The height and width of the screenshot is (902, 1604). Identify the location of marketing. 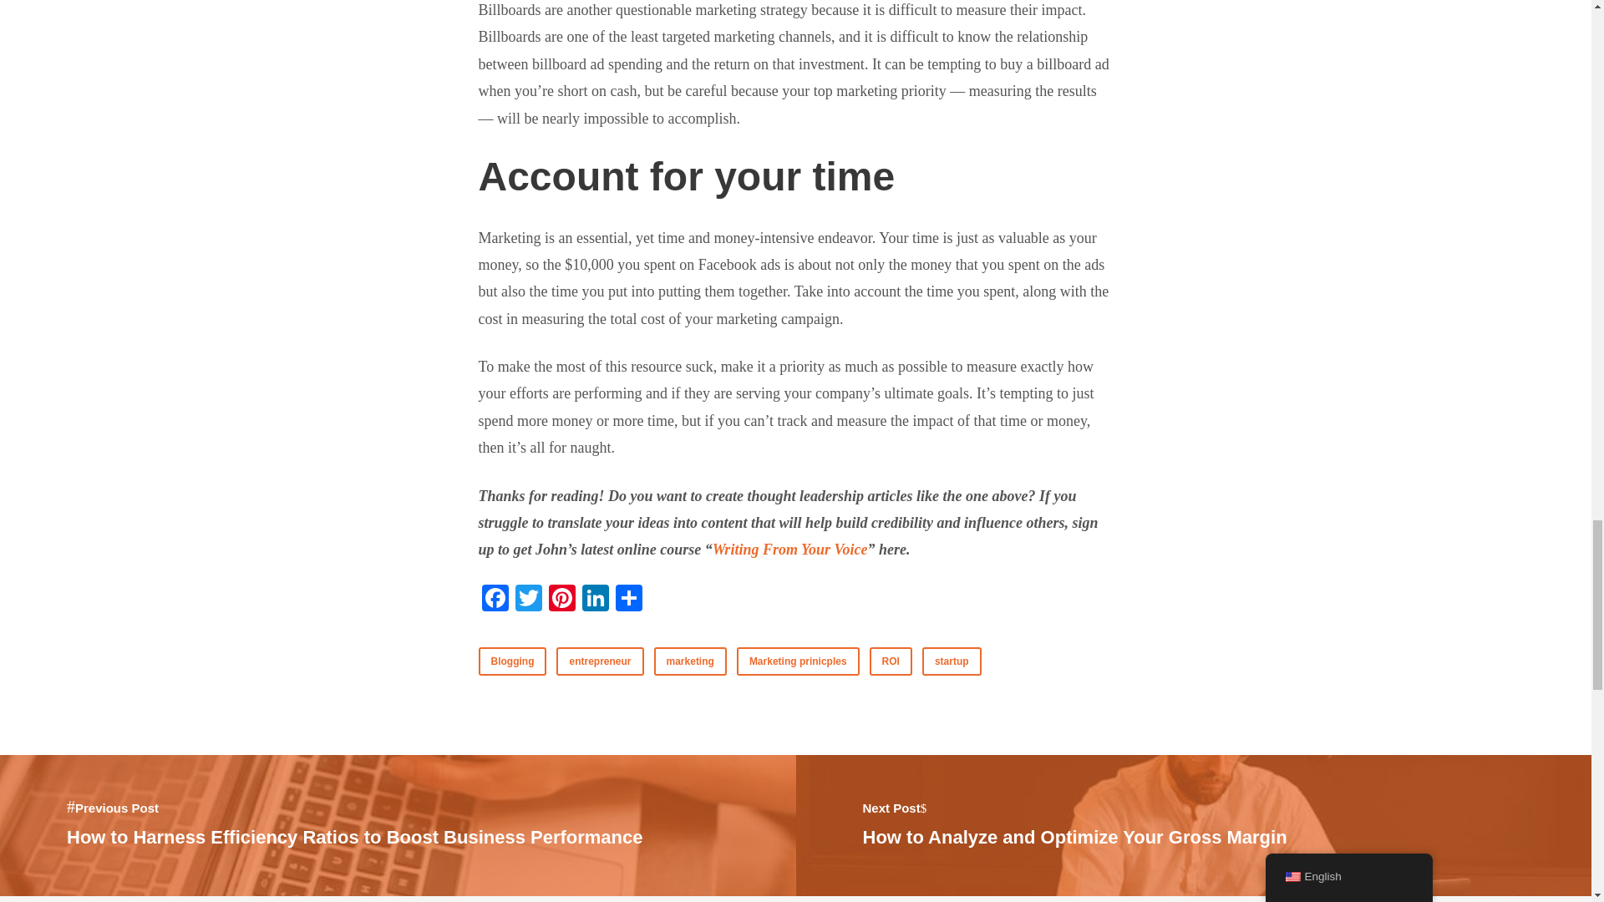
(627, 600).